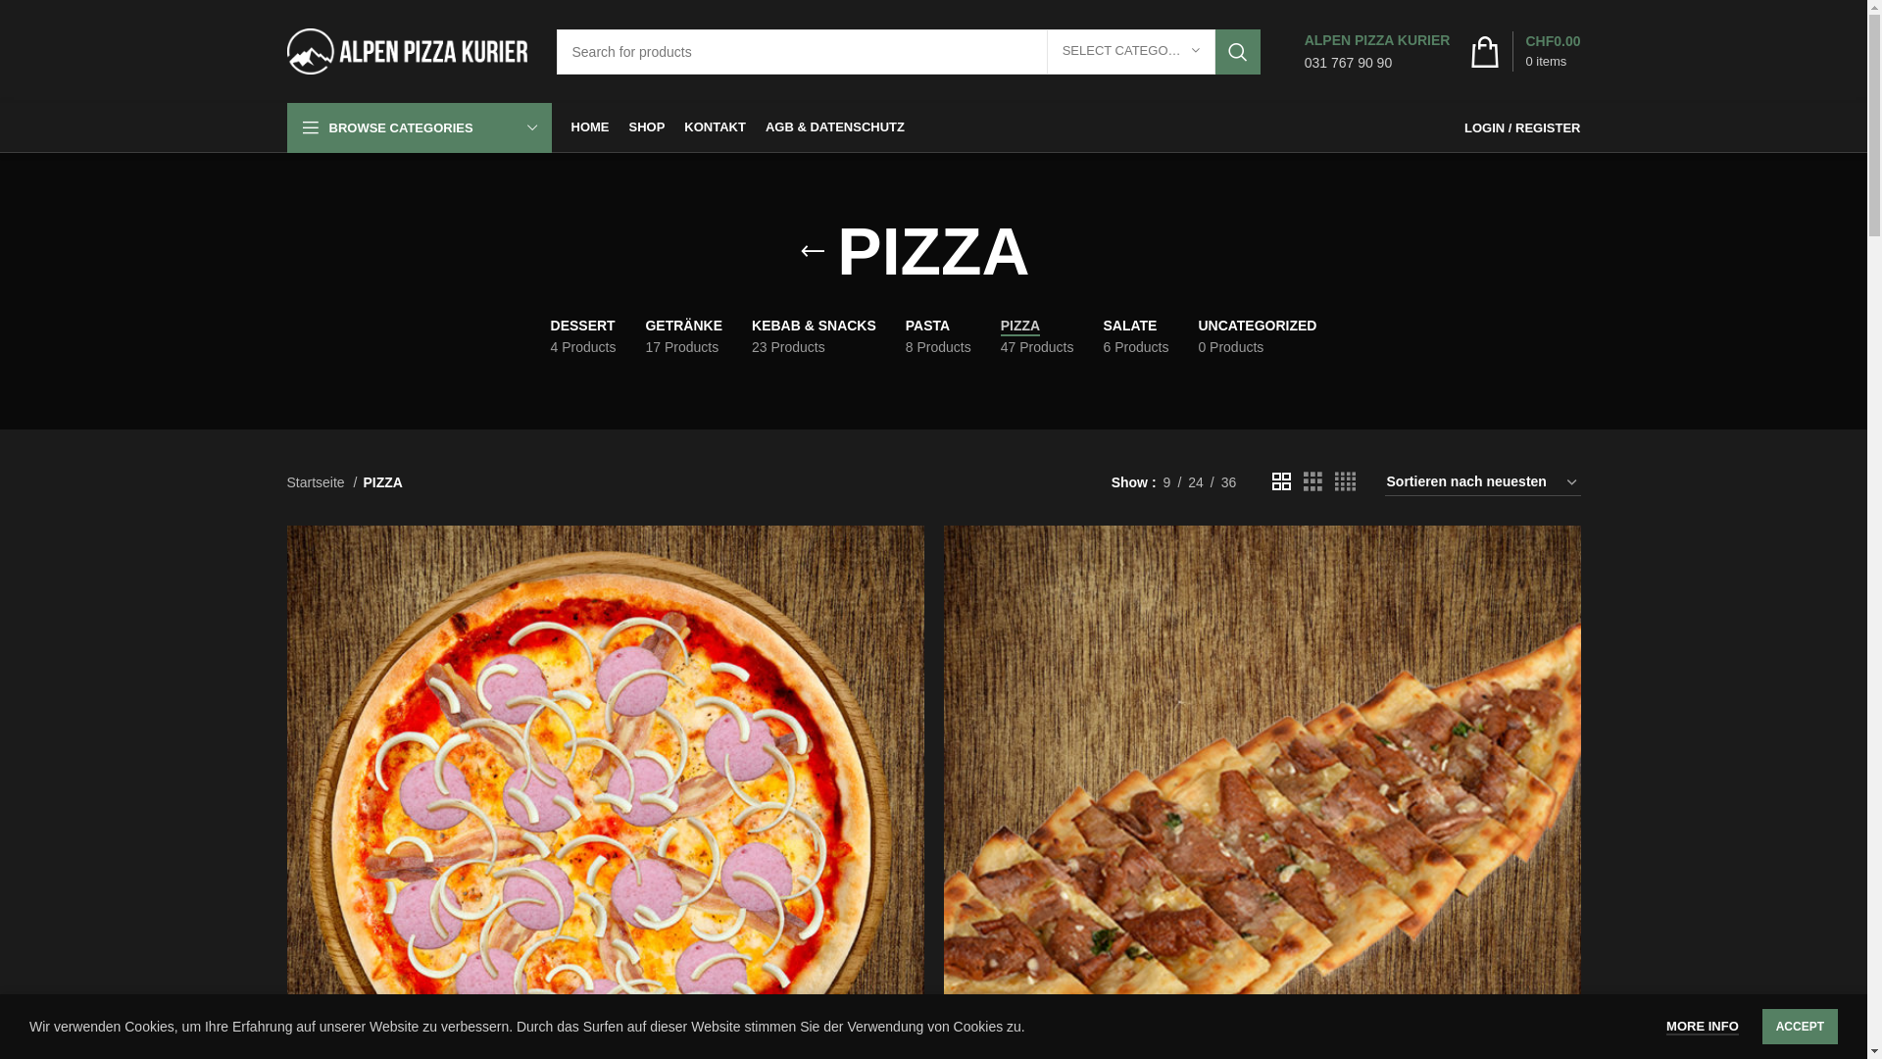  Describe the element at coordinates (1131, 51) in the screenshot. I see `SELECT CATEGORY` at that location.